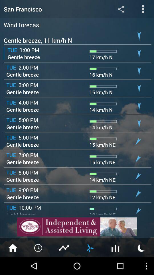 The image size is (154, 275). I want to click on go to alarm, so click(38, 247).